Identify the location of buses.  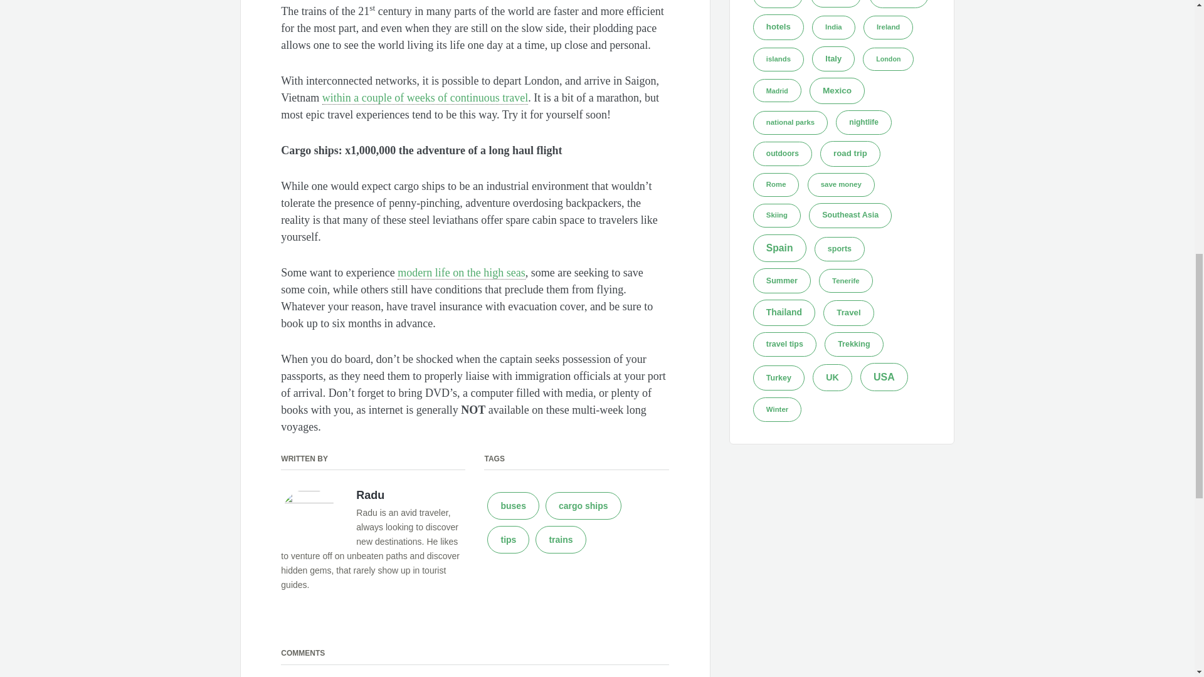
(513, 506).